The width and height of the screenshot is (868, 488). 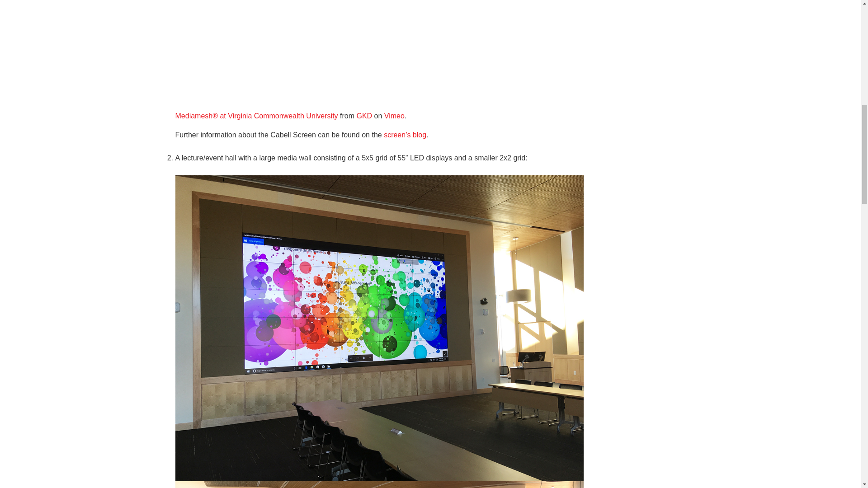 What do you see at coordinates (394, 116) in the screenshot?
I see `Vimeo` at bounding box center [394, 116].